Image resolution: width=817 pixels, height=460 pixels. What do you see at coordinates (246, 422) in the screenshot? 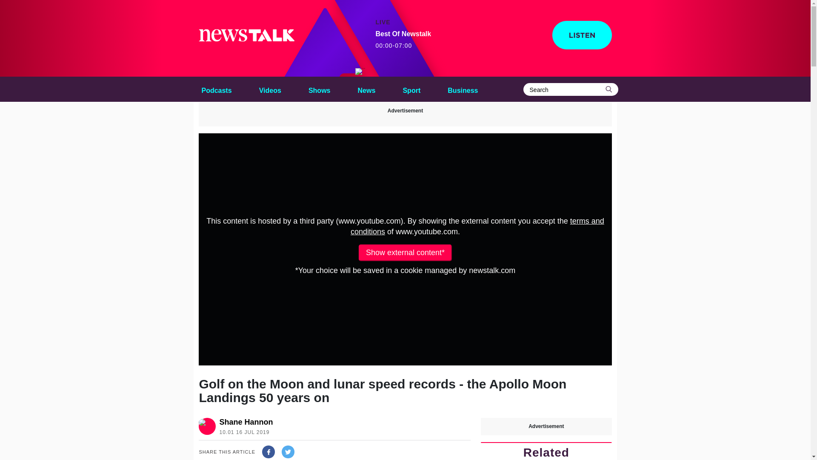
I see `Sport` at bounding box center [246, 422].